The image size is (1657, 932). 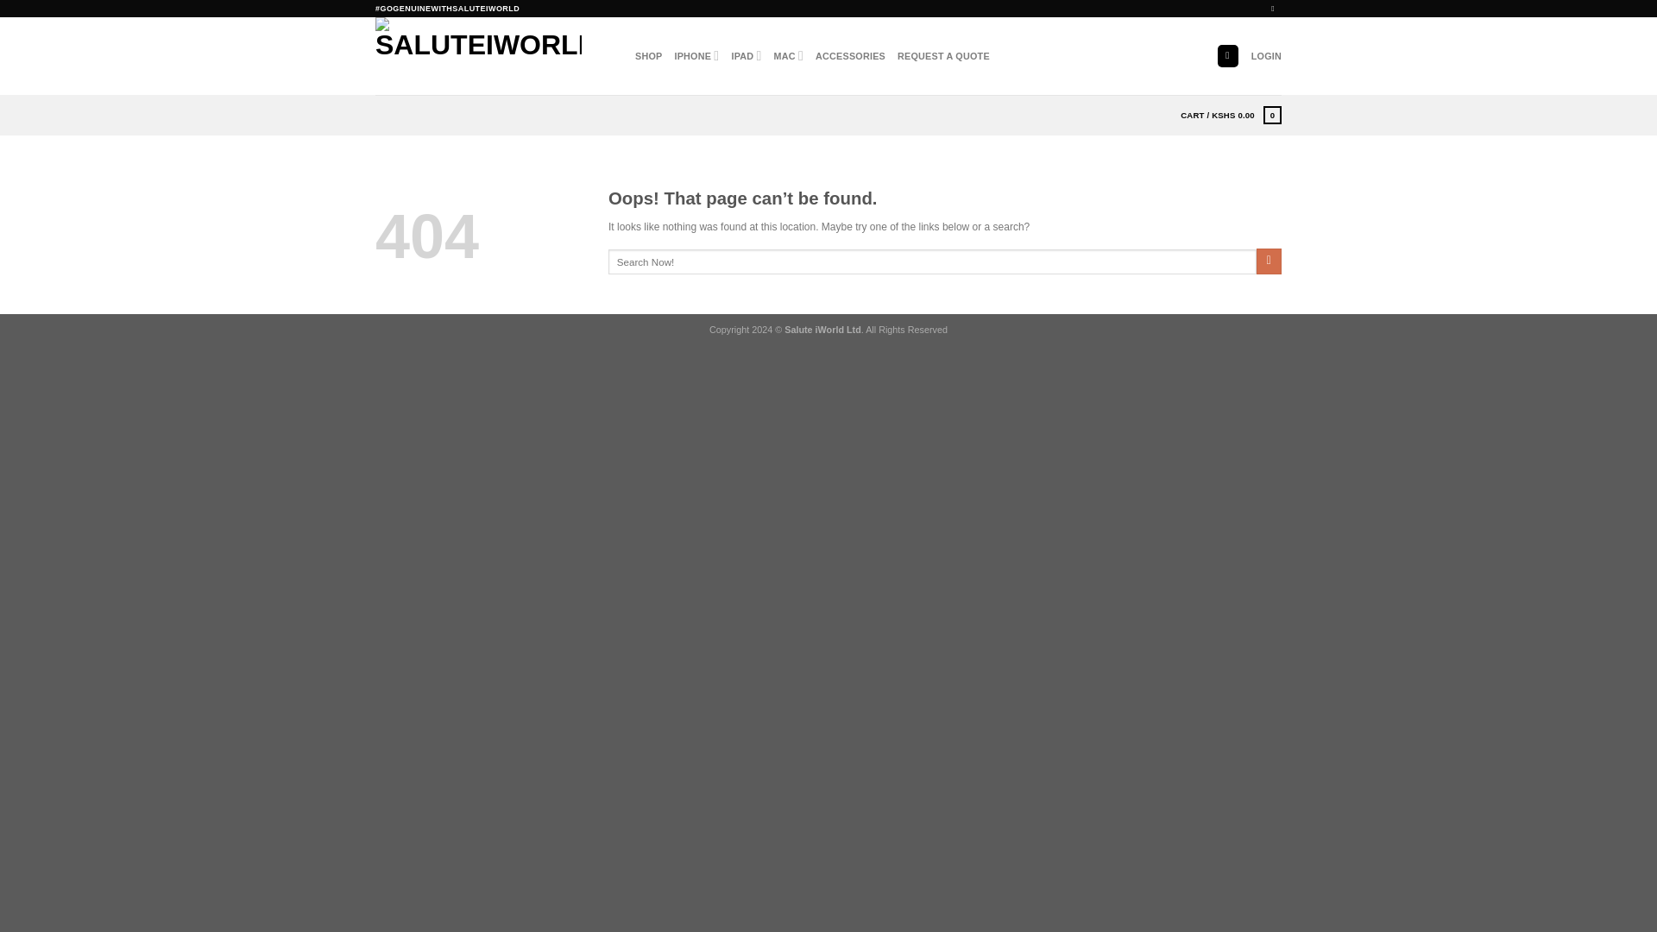 I want to click on Cart, so click(x=1231, y=115).